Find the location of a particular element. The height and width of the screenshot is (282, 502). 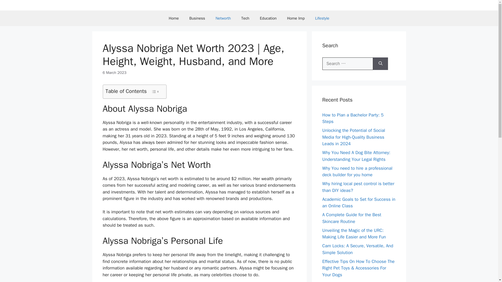

Education is located at coordinates (268, 18).